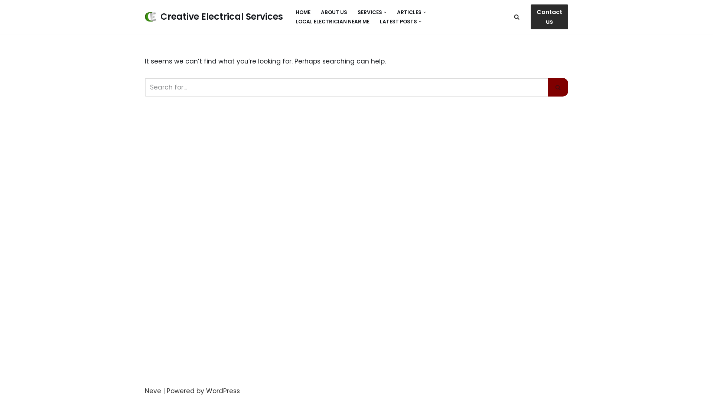 This screenshot has height=401, width=713. What do you see at coordinates (409, 13) in the screenshot?
I see `ARTICLES` at bounding box center [409, 13].